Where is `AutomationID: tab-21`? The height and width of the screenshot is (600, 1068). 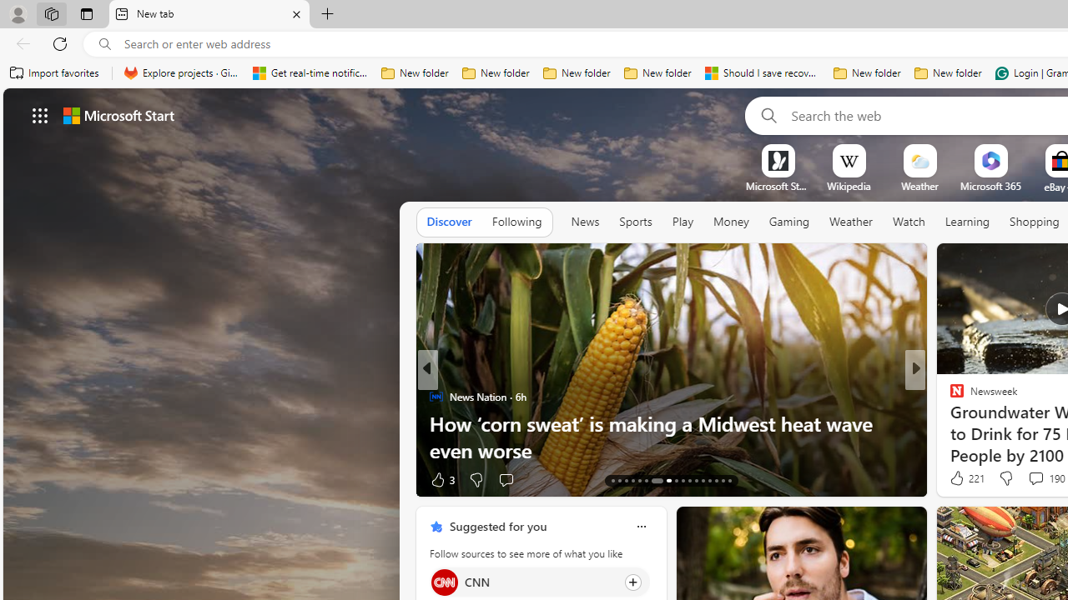 AutomationID: tab-21 is located at coordinates (676, 480).